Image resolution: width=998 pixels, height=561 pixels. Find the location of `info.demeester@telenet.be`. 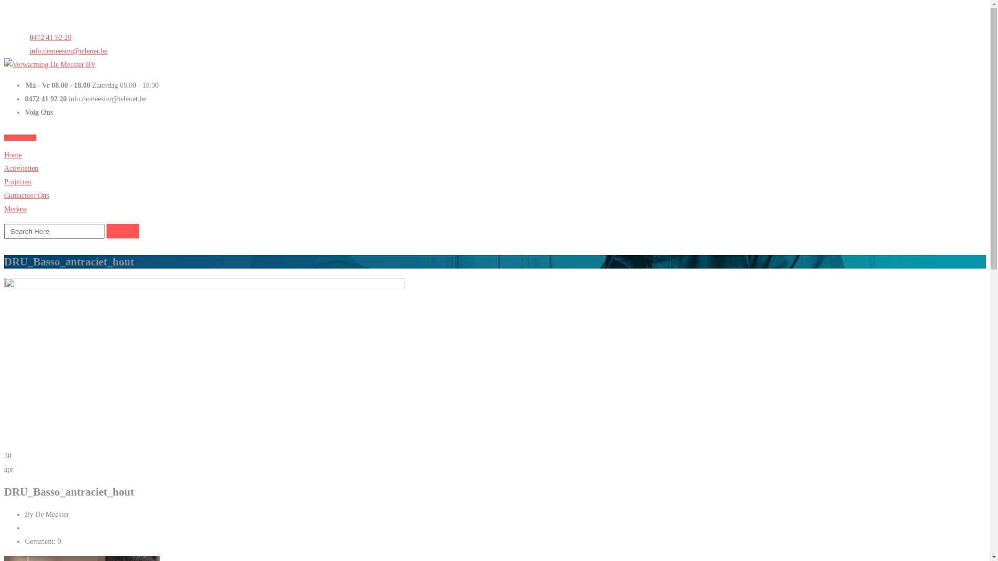

info.demeester@telenet.be is located at coordinates (67, 51).